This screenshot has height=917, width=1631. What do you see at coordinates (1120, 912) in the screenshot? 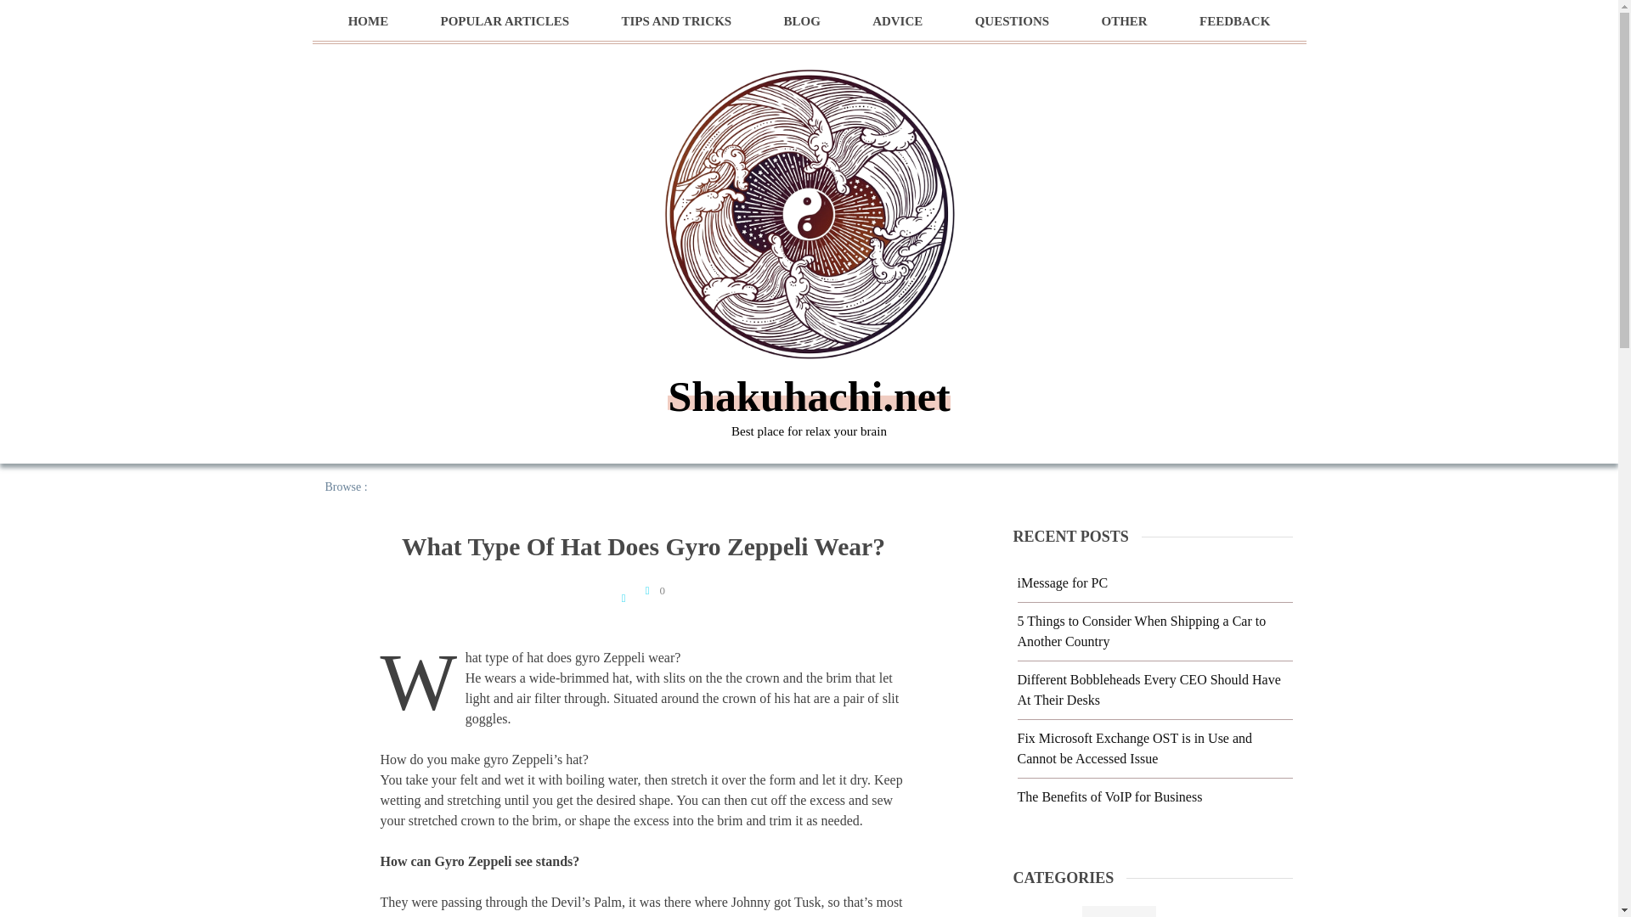
I see `Blog` at bounding box center [1120, 912].